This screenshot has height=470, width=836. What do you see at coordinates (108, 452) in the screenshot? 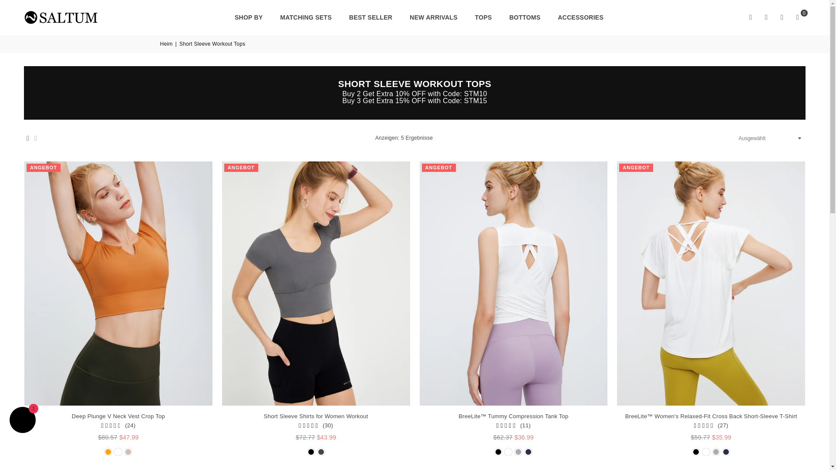
I see `Orange` at bounding box center [108, 452].